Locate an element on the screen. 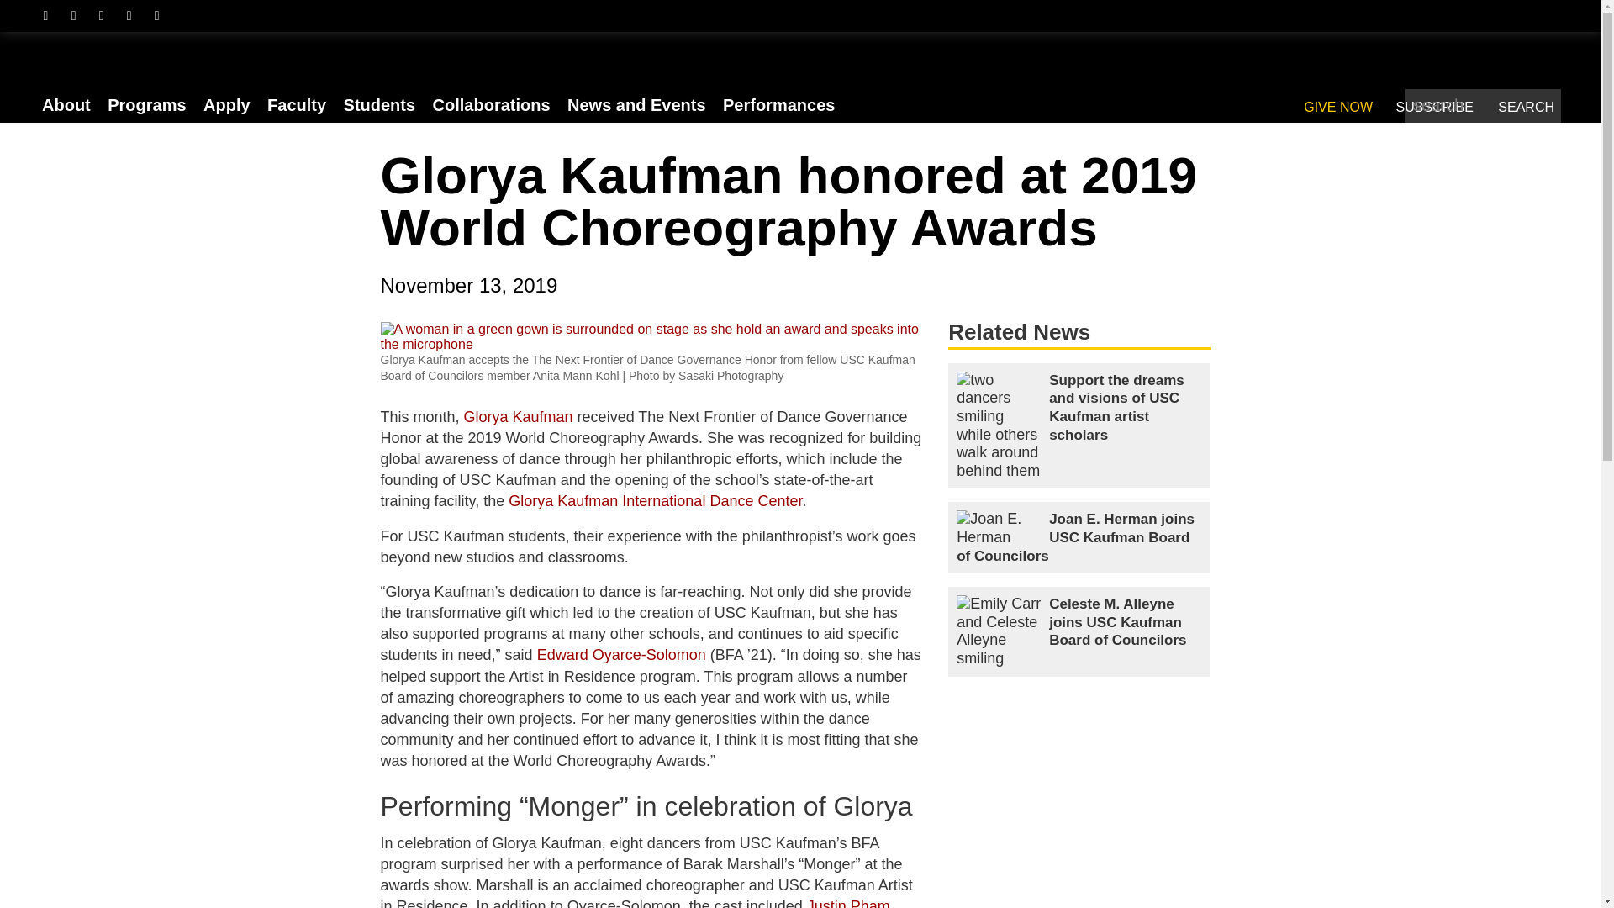 This screenshot has height=908, width=1614. Support is located at coordinates (67, 143).